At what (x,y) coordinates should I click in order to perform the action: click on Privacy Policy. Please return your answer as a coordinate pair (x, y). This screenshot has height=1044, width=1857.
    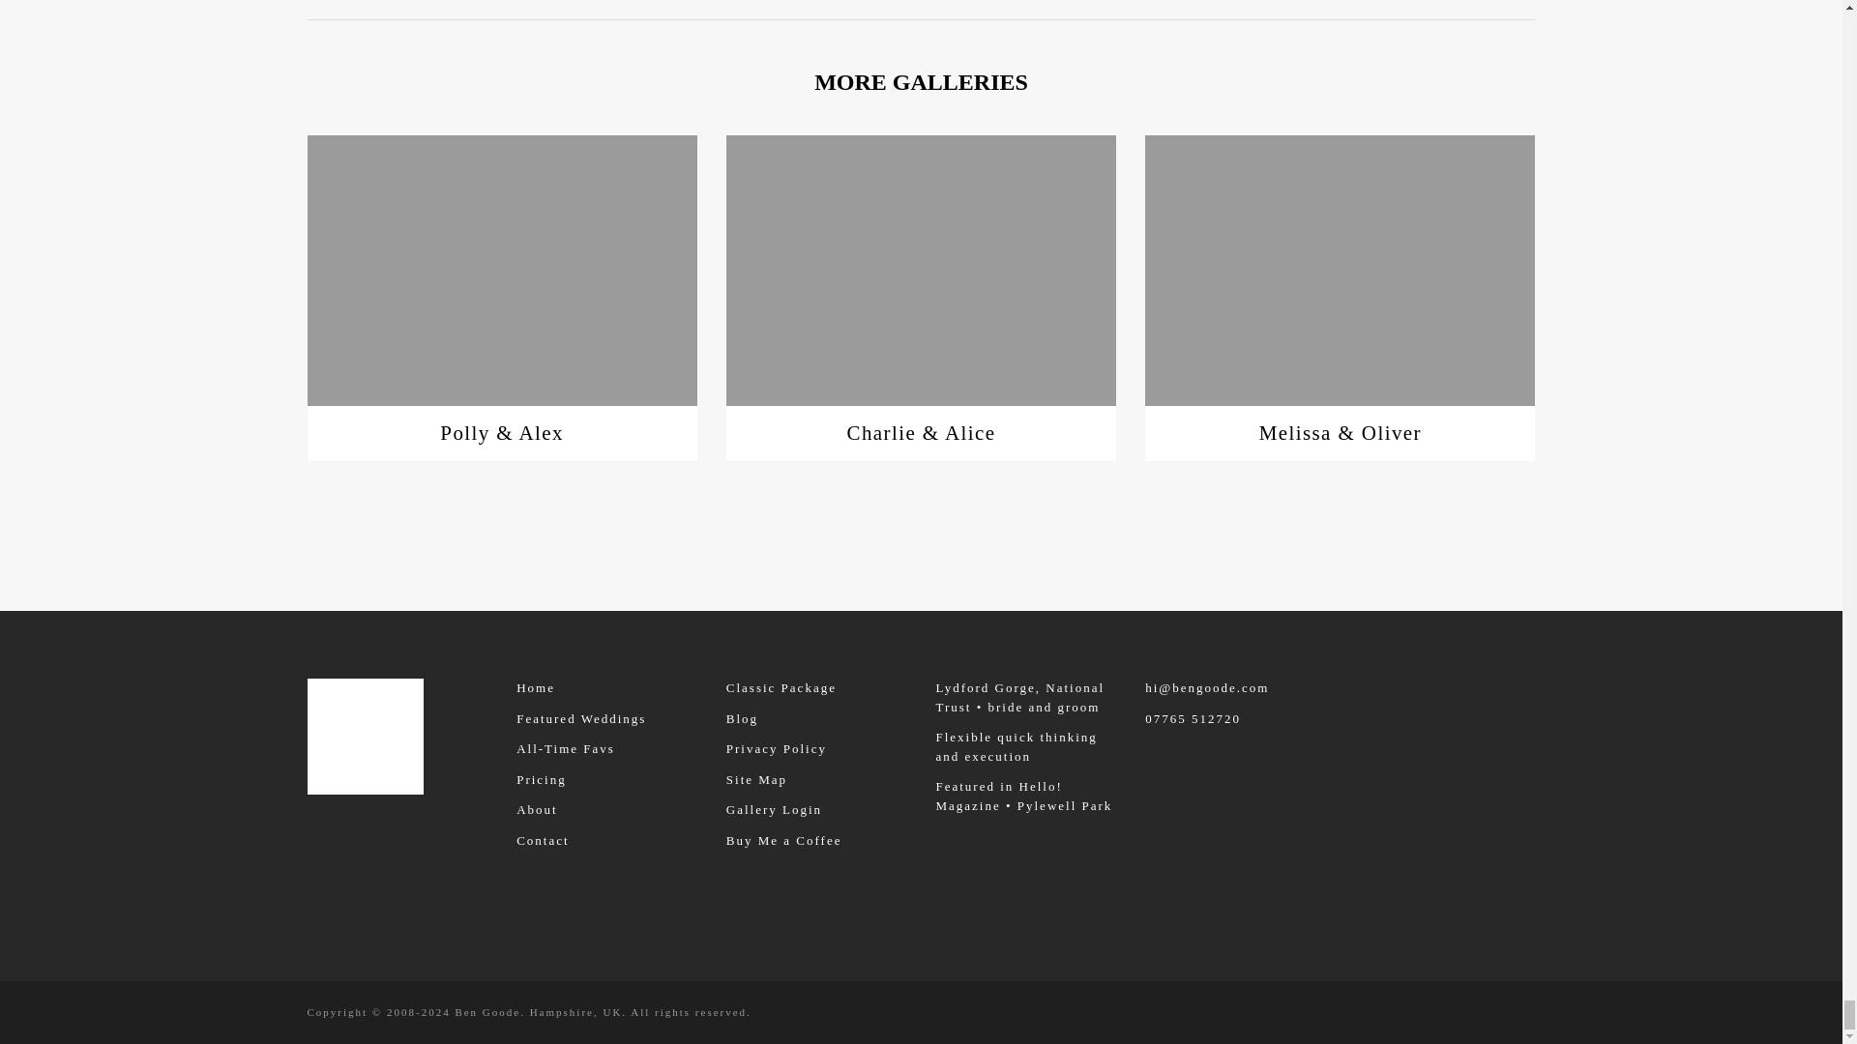
    Looking at the image, I should click on (776, 748).